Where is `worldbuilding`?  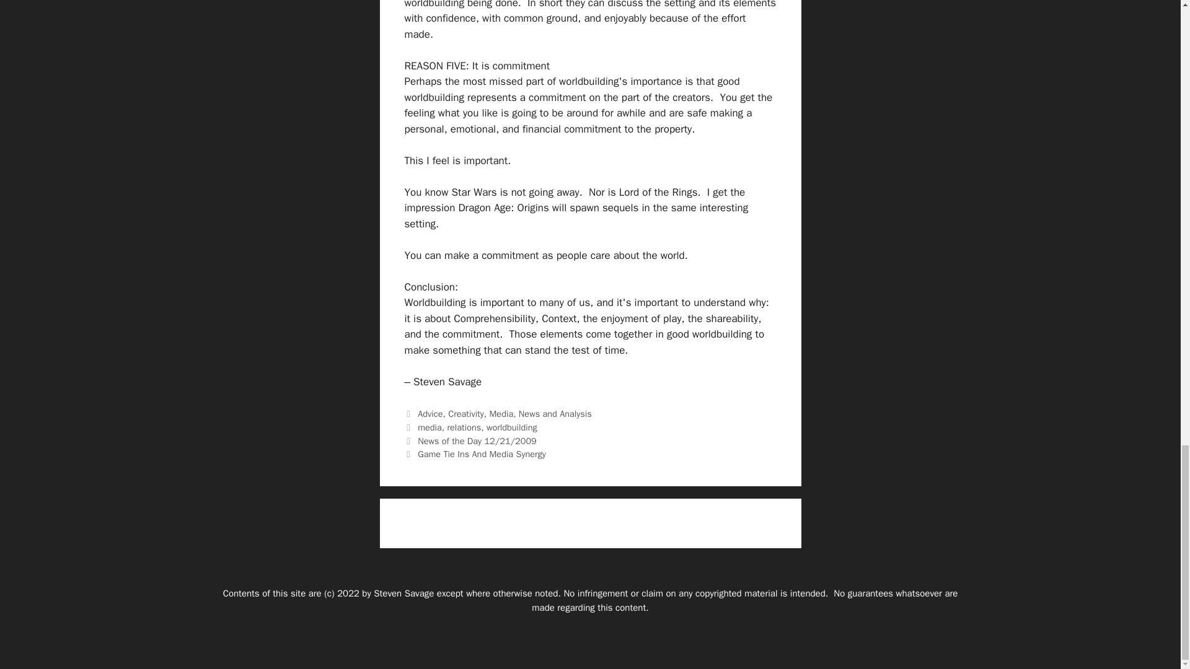 worldbuilding is located at coordinates (512, 427).